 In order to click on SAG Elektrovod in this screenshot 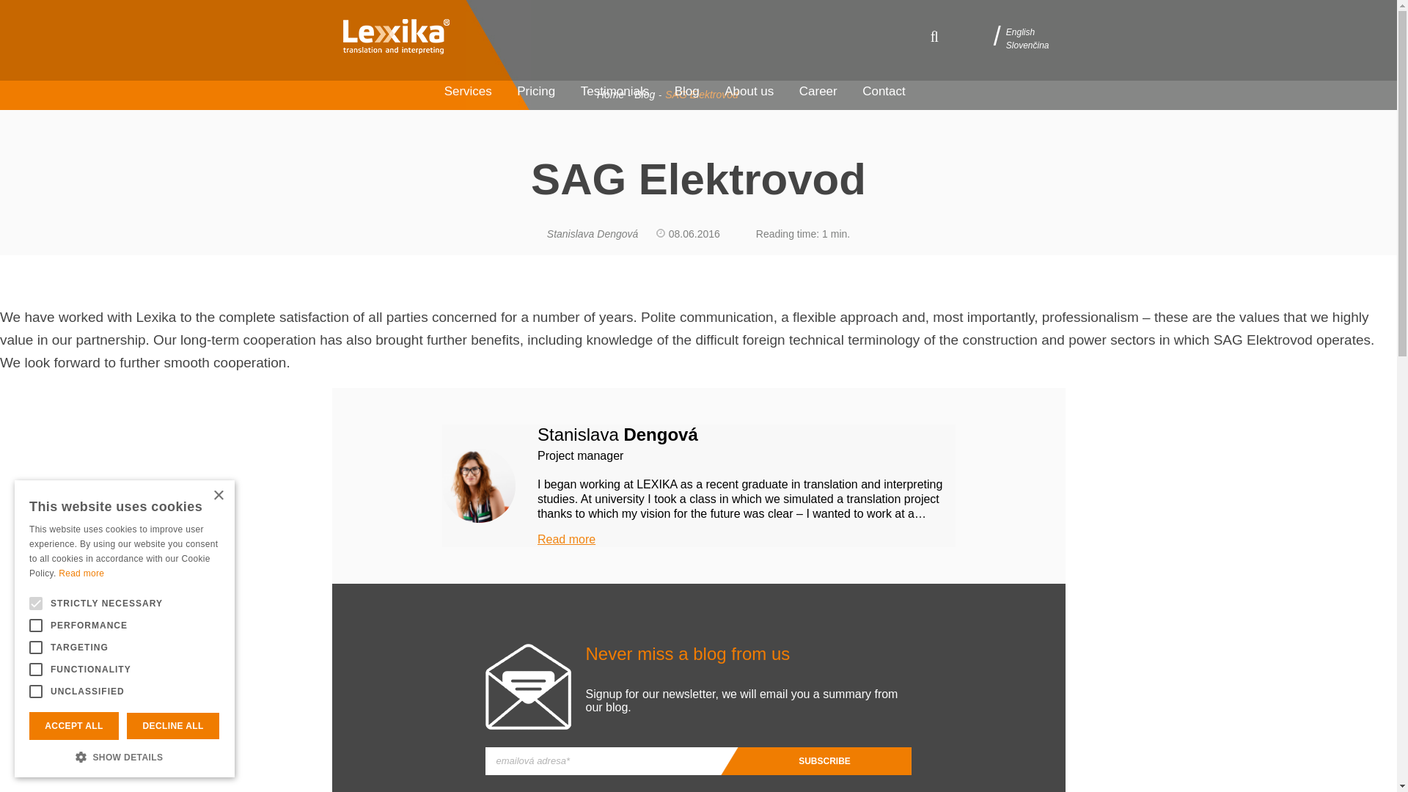, I will do `click(701, 94)`.